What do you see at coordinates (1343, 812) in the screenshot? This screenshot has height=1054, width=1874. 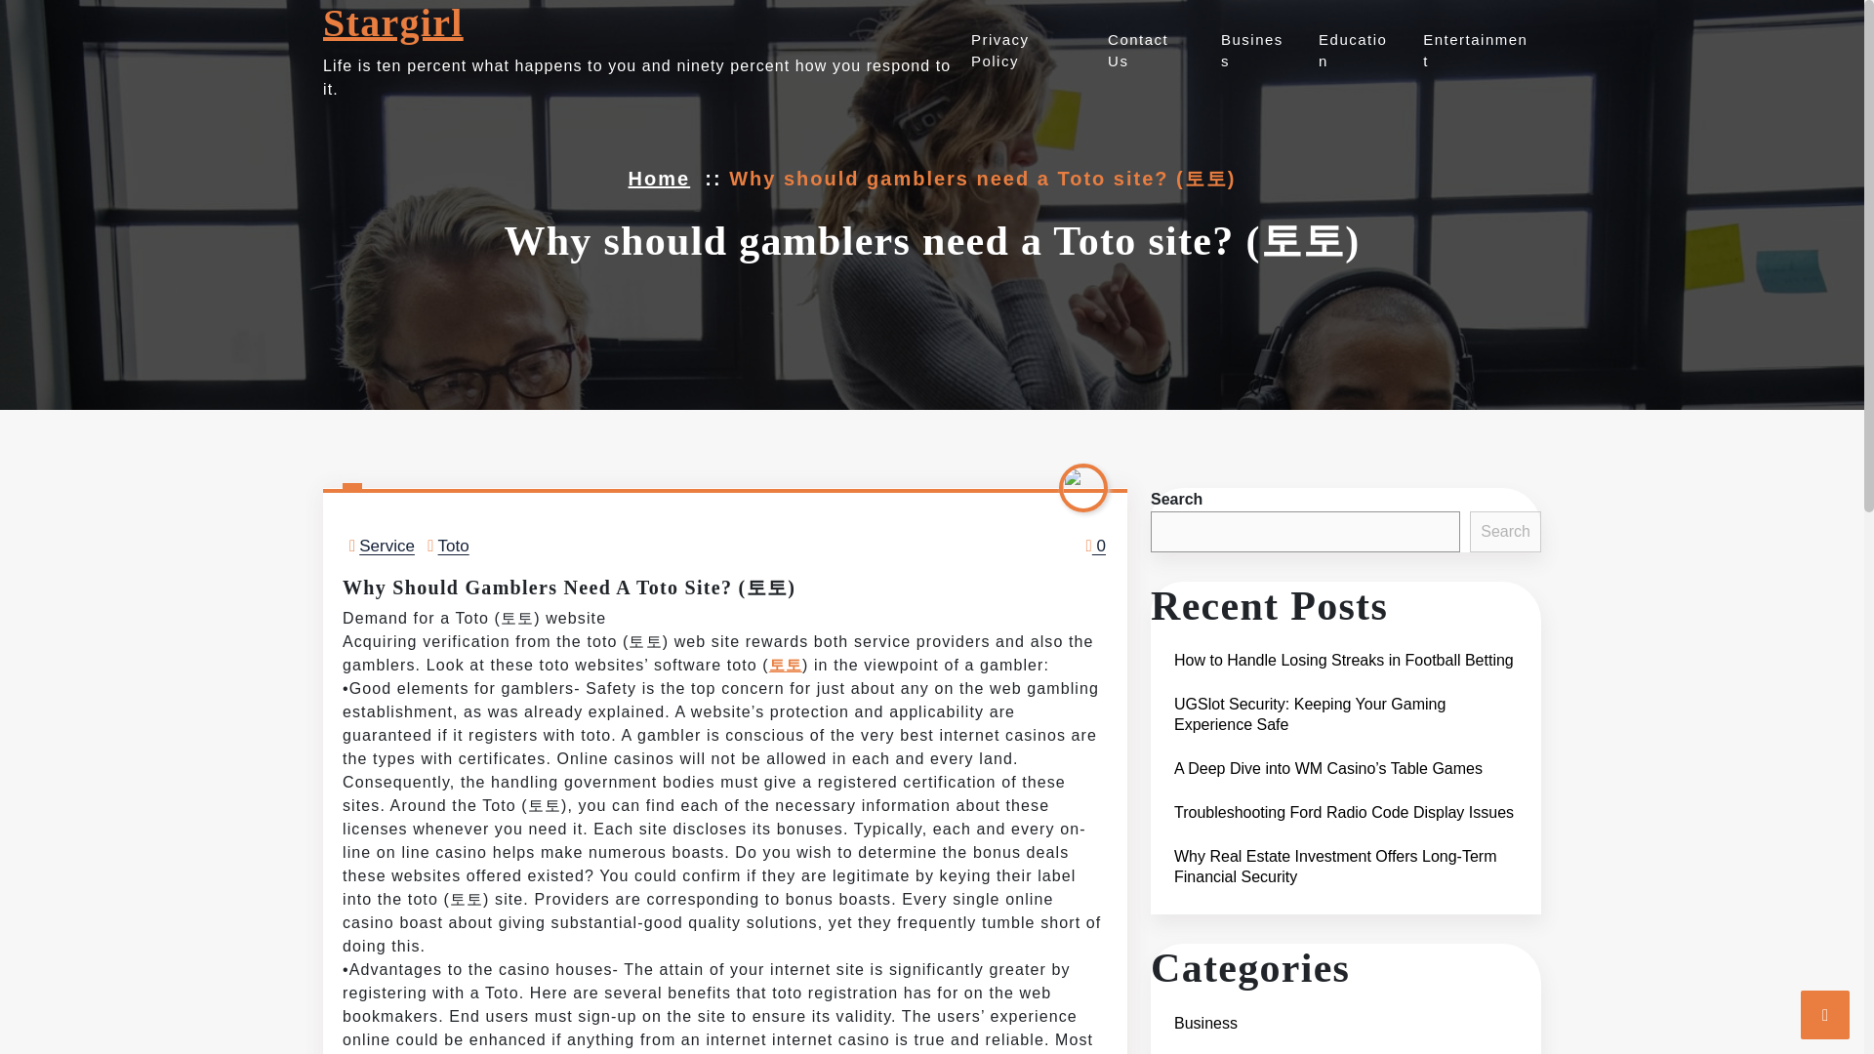 I see `Troubleshooting Ford Radio Code Display Issues` at bounding box center [1343, 812].